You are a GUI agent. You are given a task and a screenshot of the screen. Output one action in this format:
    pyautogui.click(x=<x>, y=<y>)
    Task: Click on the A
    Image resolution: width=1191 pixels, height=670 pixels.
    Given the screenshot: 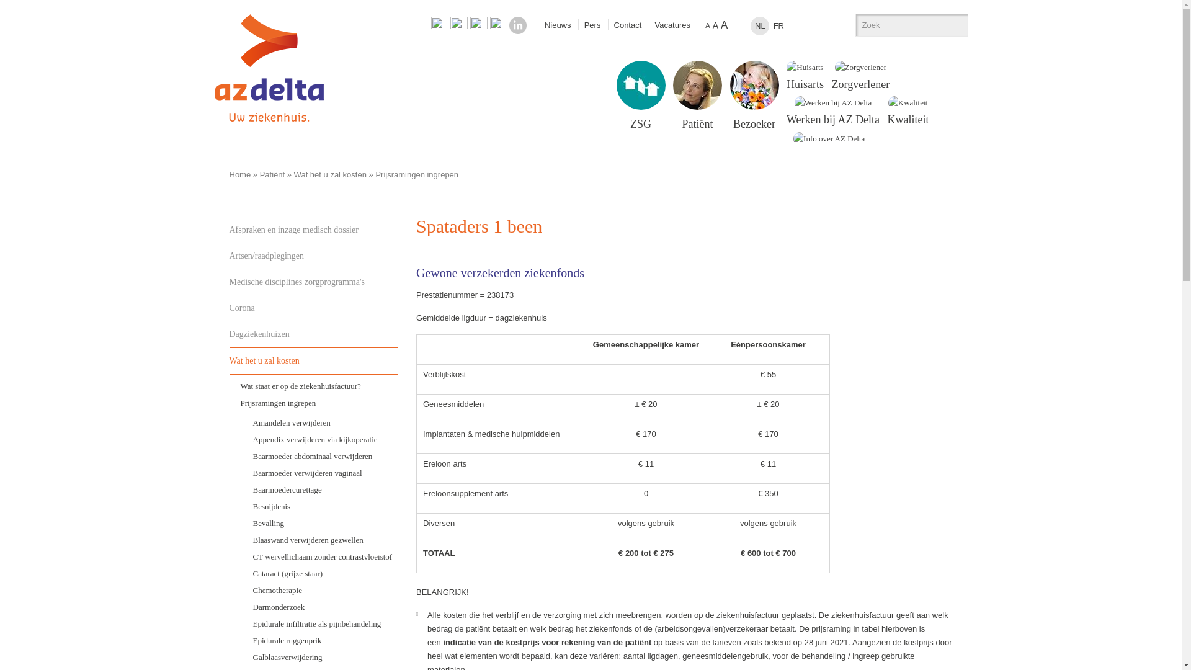 What is the action you would take?
    pyautogui.click(x=707, y=25)
    